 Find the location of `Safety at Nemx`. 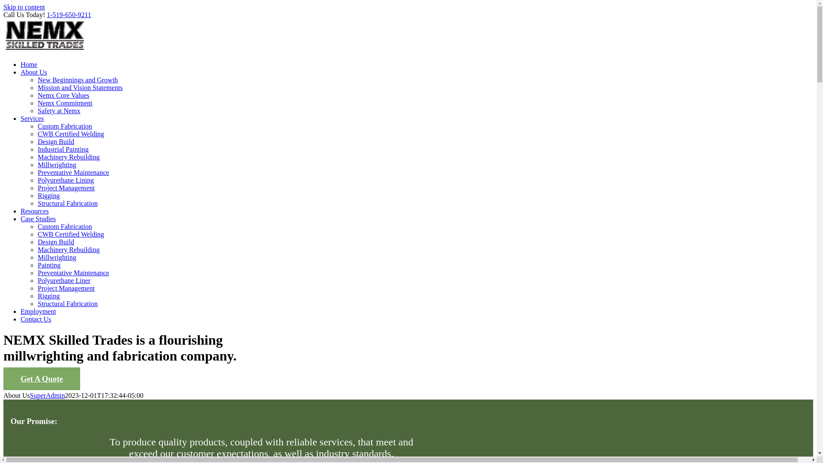

Safety at Nemx is located at coordinates (59, 111).